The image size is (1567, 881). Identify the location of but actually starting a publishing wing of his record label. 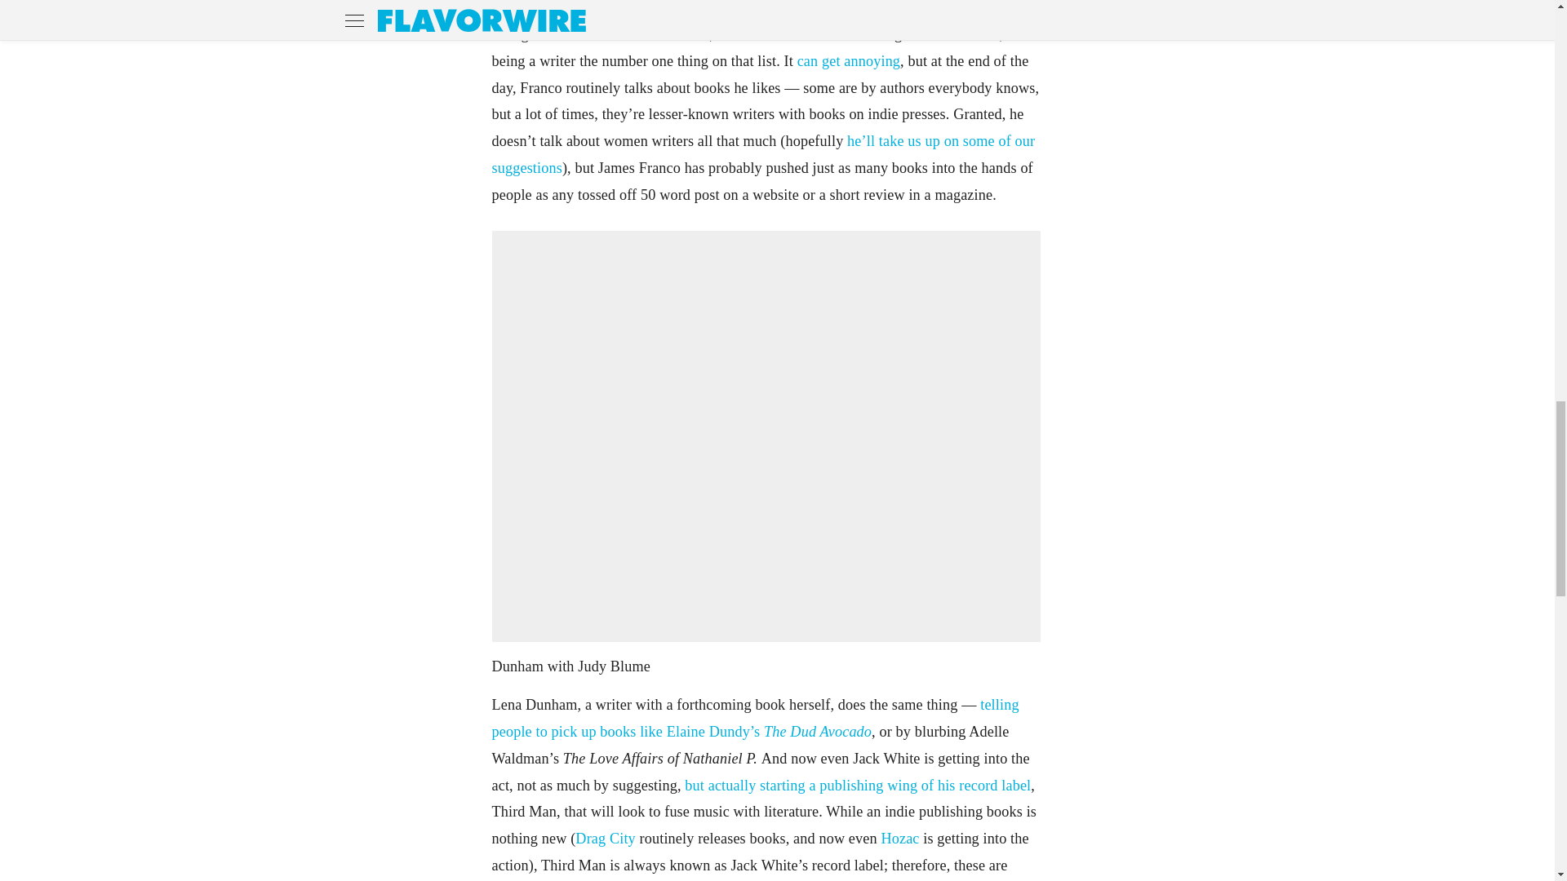
(858, 785).